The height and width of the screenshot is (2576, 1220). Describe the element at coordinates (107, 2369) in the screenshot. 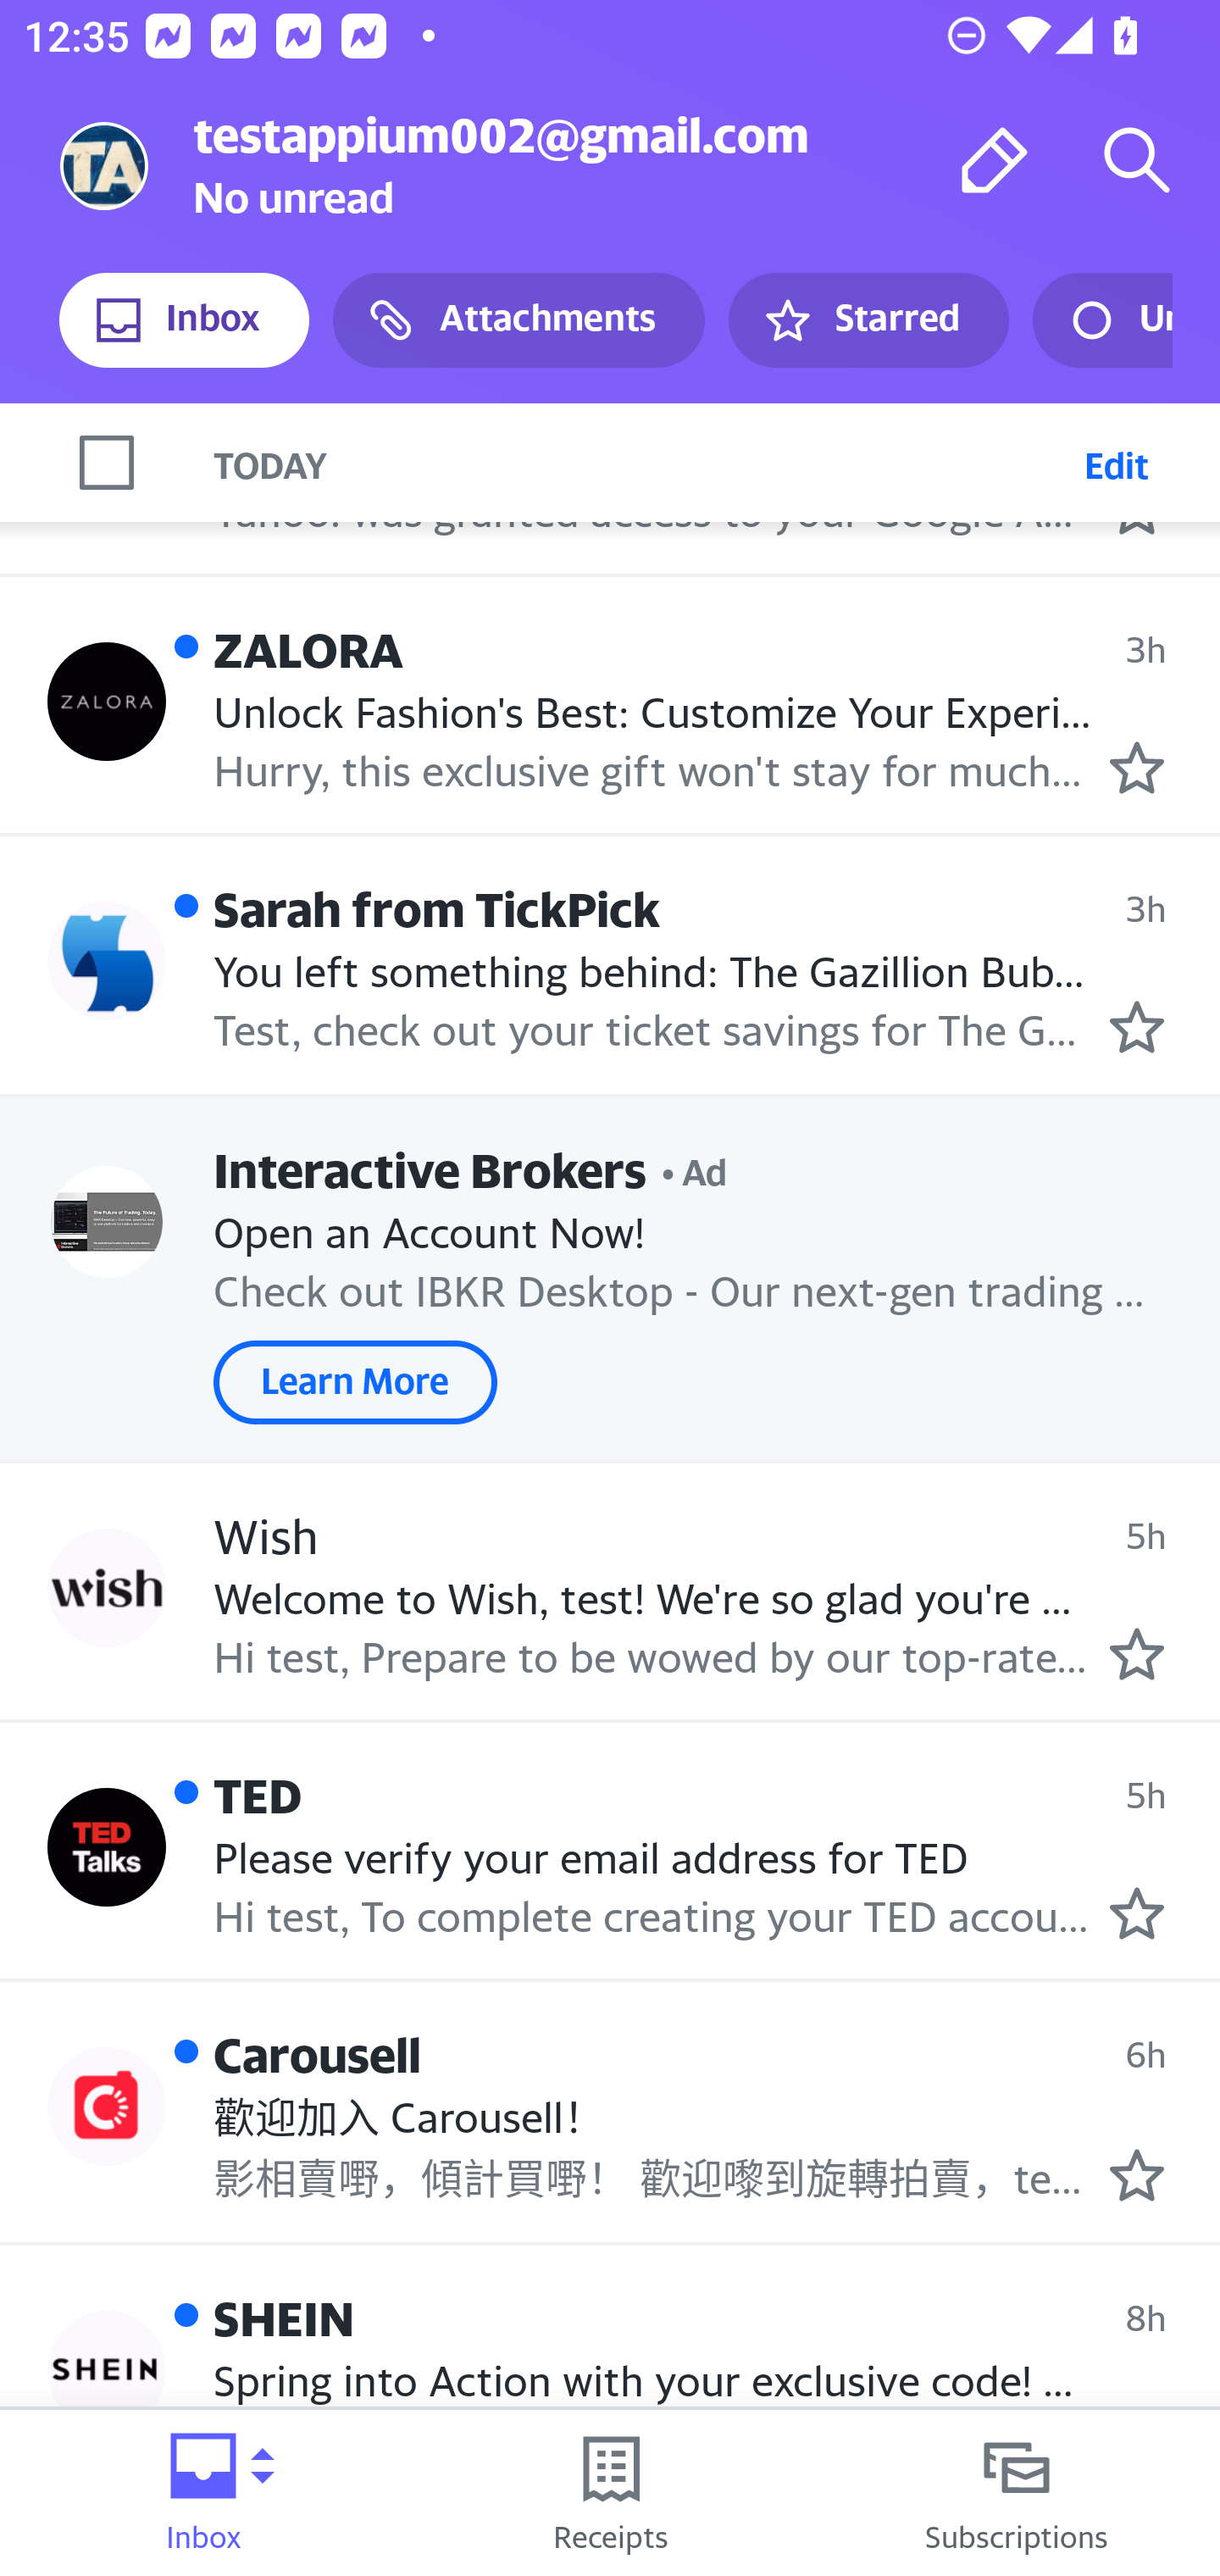

I see `Profile
SHEIN` at that location.